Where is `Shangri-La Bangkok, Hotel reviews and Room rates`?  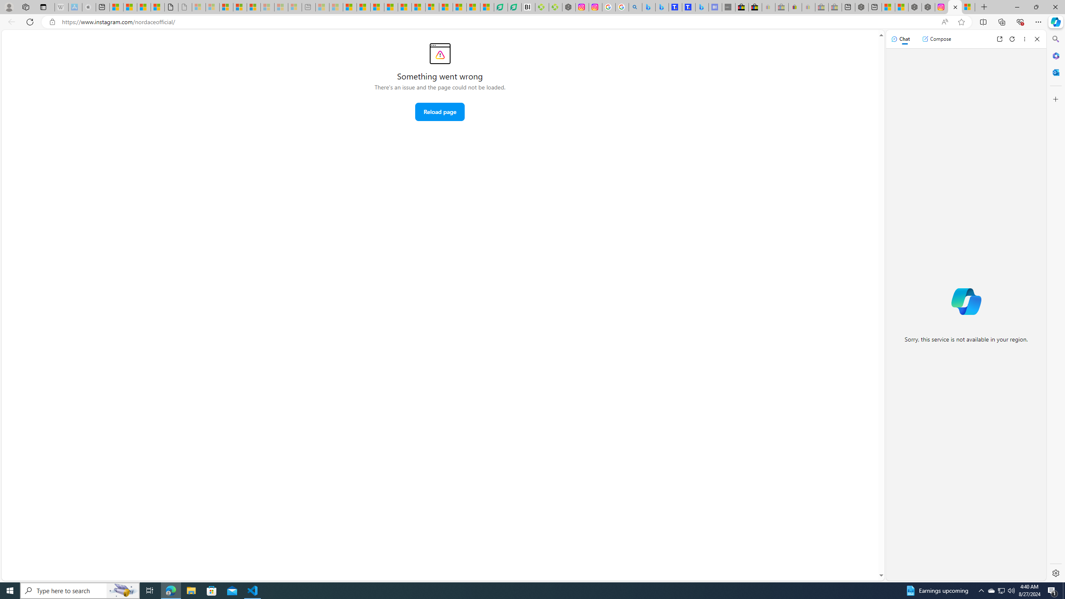
Shangri-La Bangkok, Hotel reviews and Room rates is located at coordinates (688, 7).